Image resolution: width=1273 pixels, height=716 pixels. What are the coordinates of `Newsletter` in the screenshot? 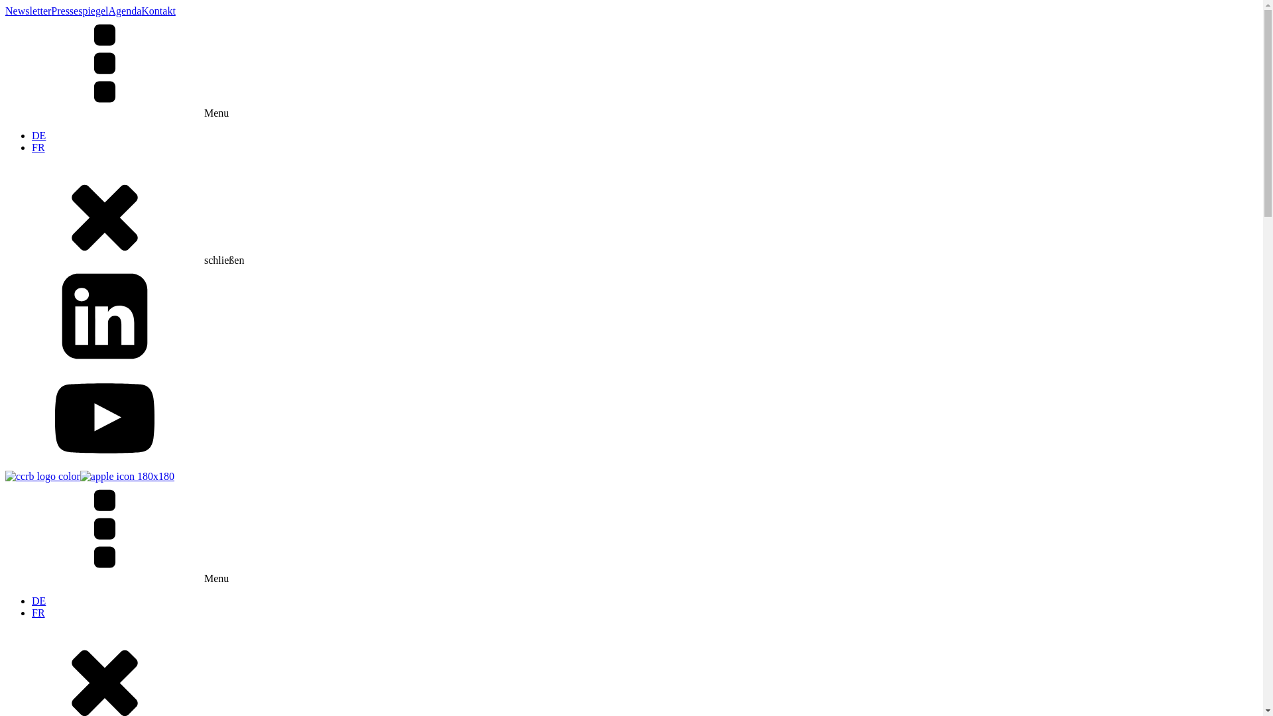 It's located at (28, 11).